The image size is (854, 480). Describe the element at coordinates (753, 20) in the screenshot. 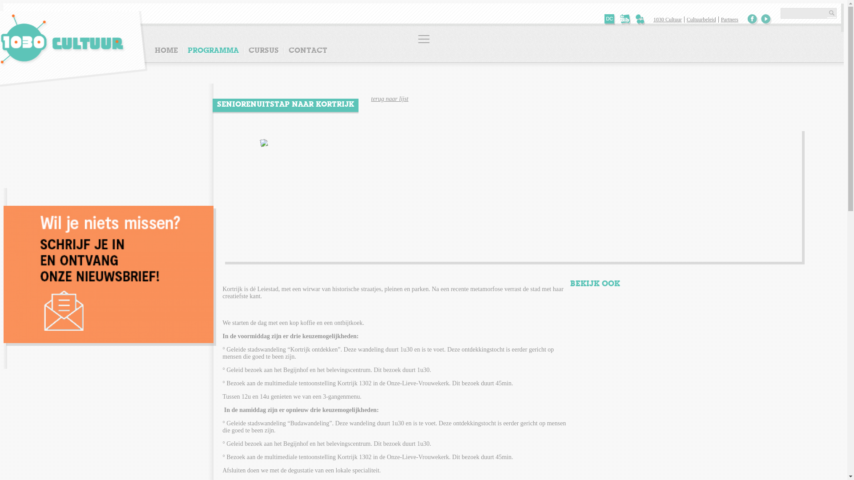

I see `Facebook` at that location.